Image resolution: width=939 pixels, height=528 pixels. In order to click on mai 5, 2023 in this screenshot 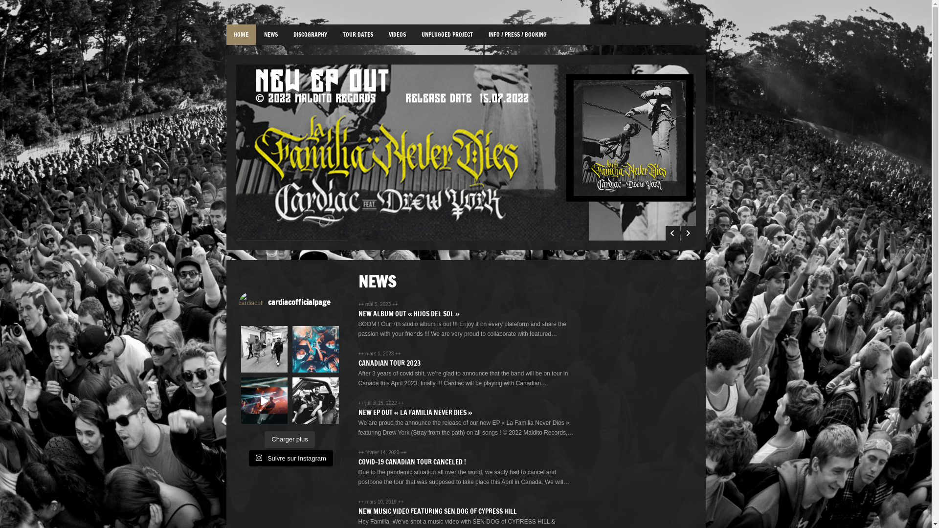, I will do `click(379, 304)`.